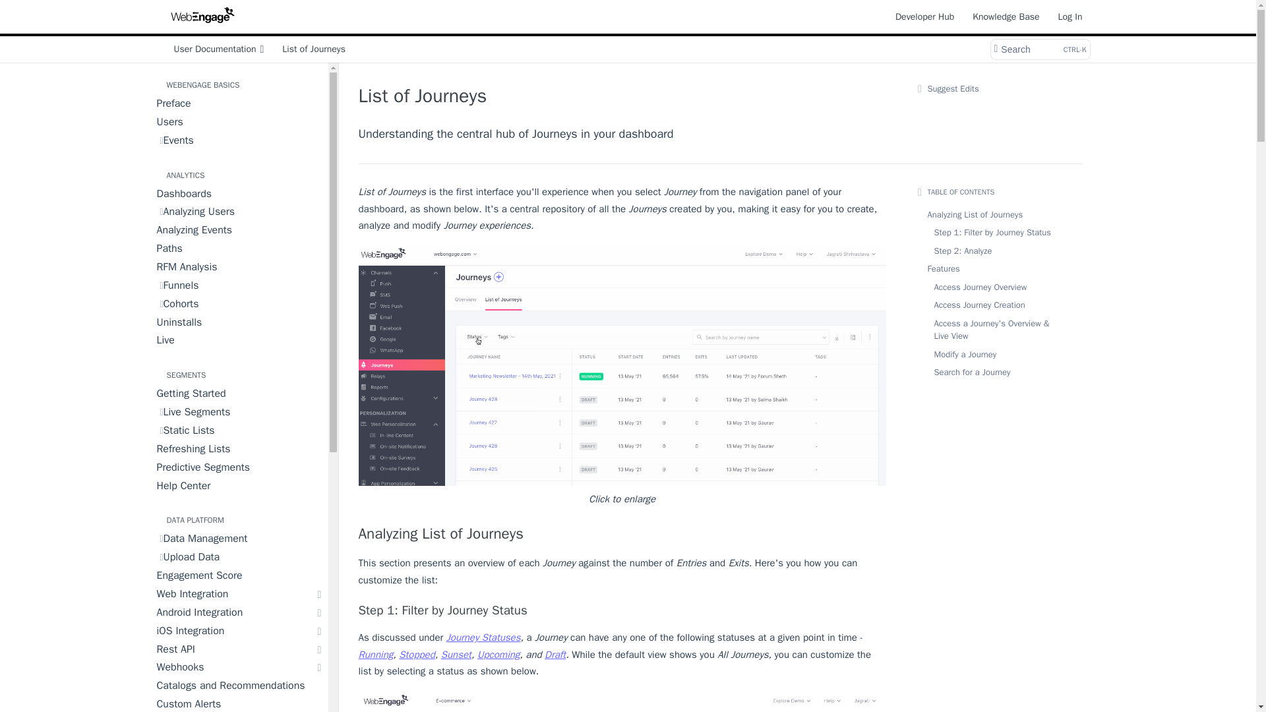 Image resolution: width=1266 pixels, height=712 pixels. What do you see at coordinates (1039, 49) in the screenshot?
I see `Developer Hub` at bounding box center [1039, 49].